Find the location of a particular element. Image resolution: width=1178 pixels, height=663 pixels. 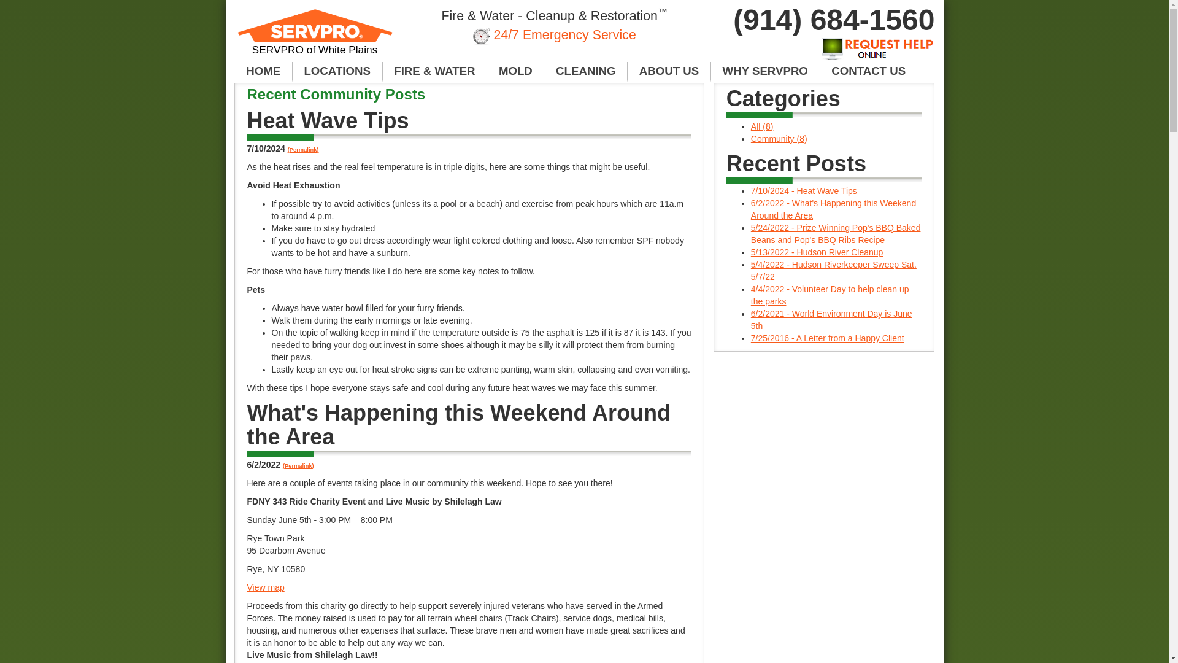

ABOUT US is located at coordinates (669, 71).